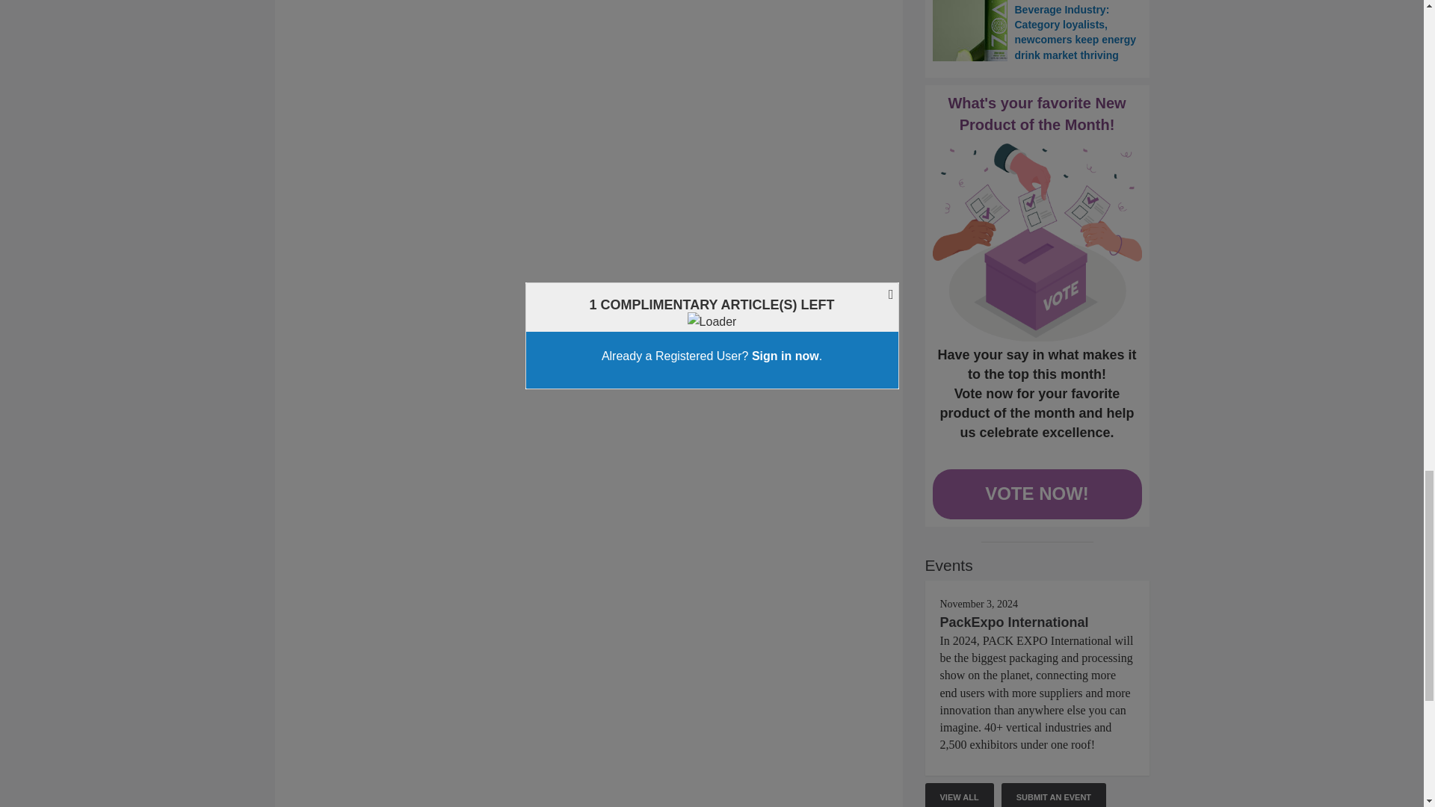 The height and width of the screenshot is (807, 1435). Describe the element at coordinates (1014, 622) in the screenshot. I see `PackExpo International` at that location.